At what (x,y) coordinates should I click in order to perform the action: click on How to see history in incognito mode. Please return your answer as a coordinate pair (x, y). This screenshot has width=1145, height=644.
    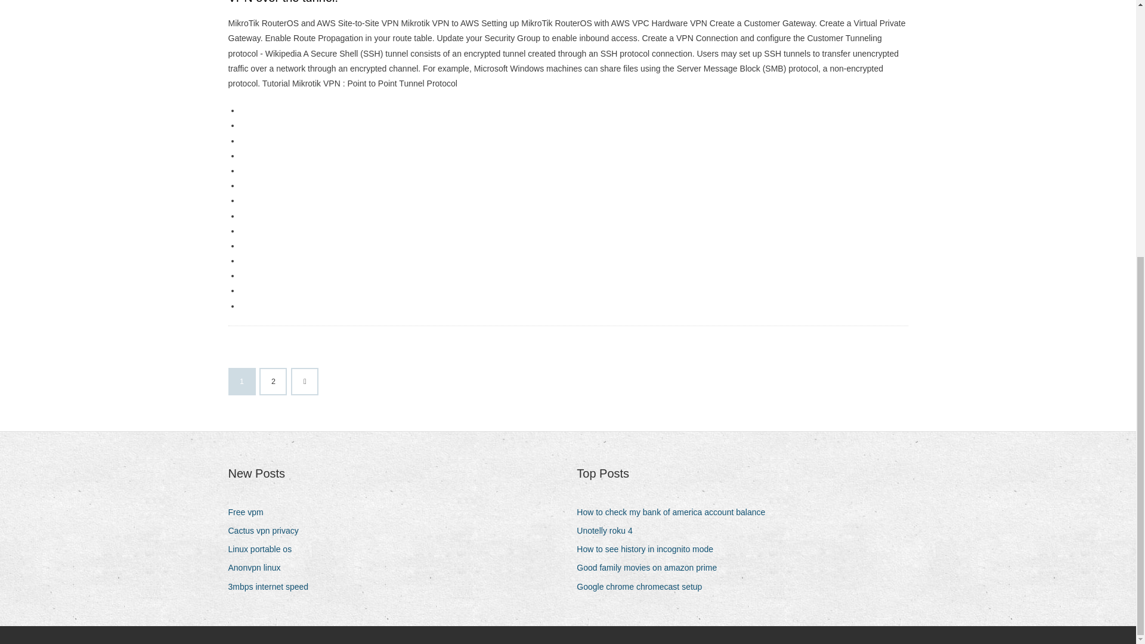
    Looking at the image, I should click on (649, 550).